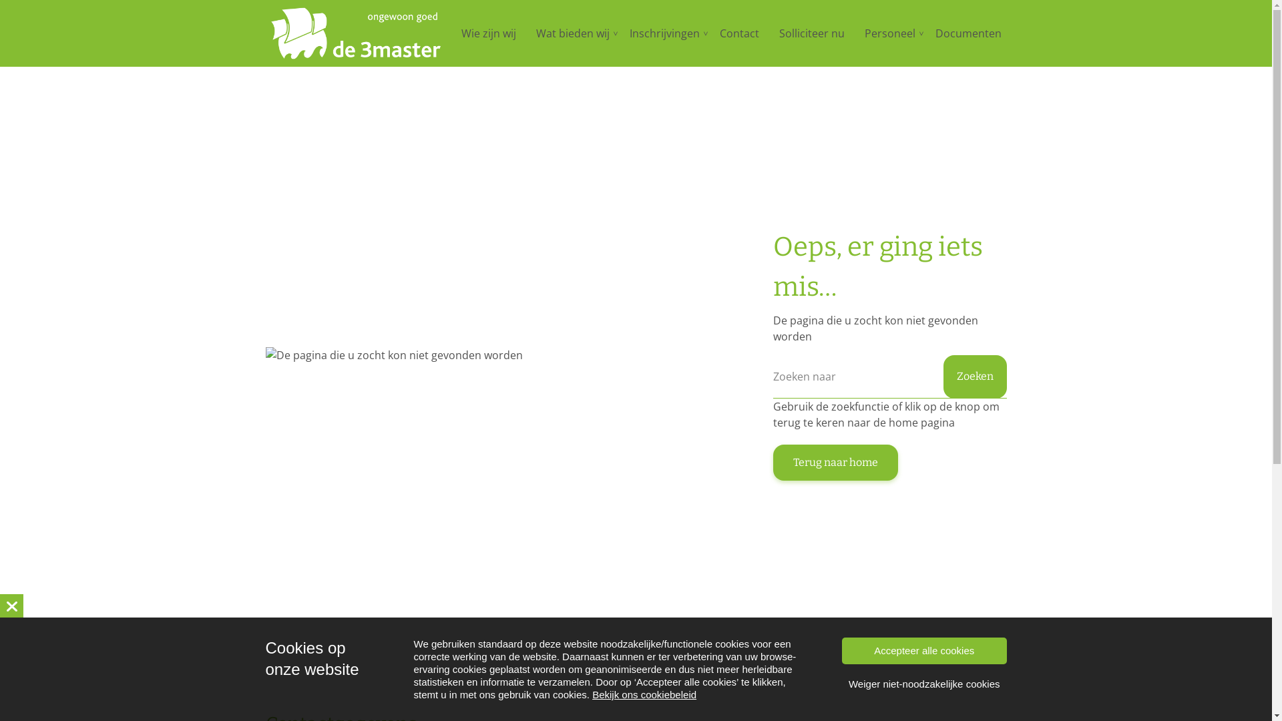 The height and width of the screenshot is (721, 1282). I want to click on Weiger niet-noodzakelijke cookies, so click(924, 684).